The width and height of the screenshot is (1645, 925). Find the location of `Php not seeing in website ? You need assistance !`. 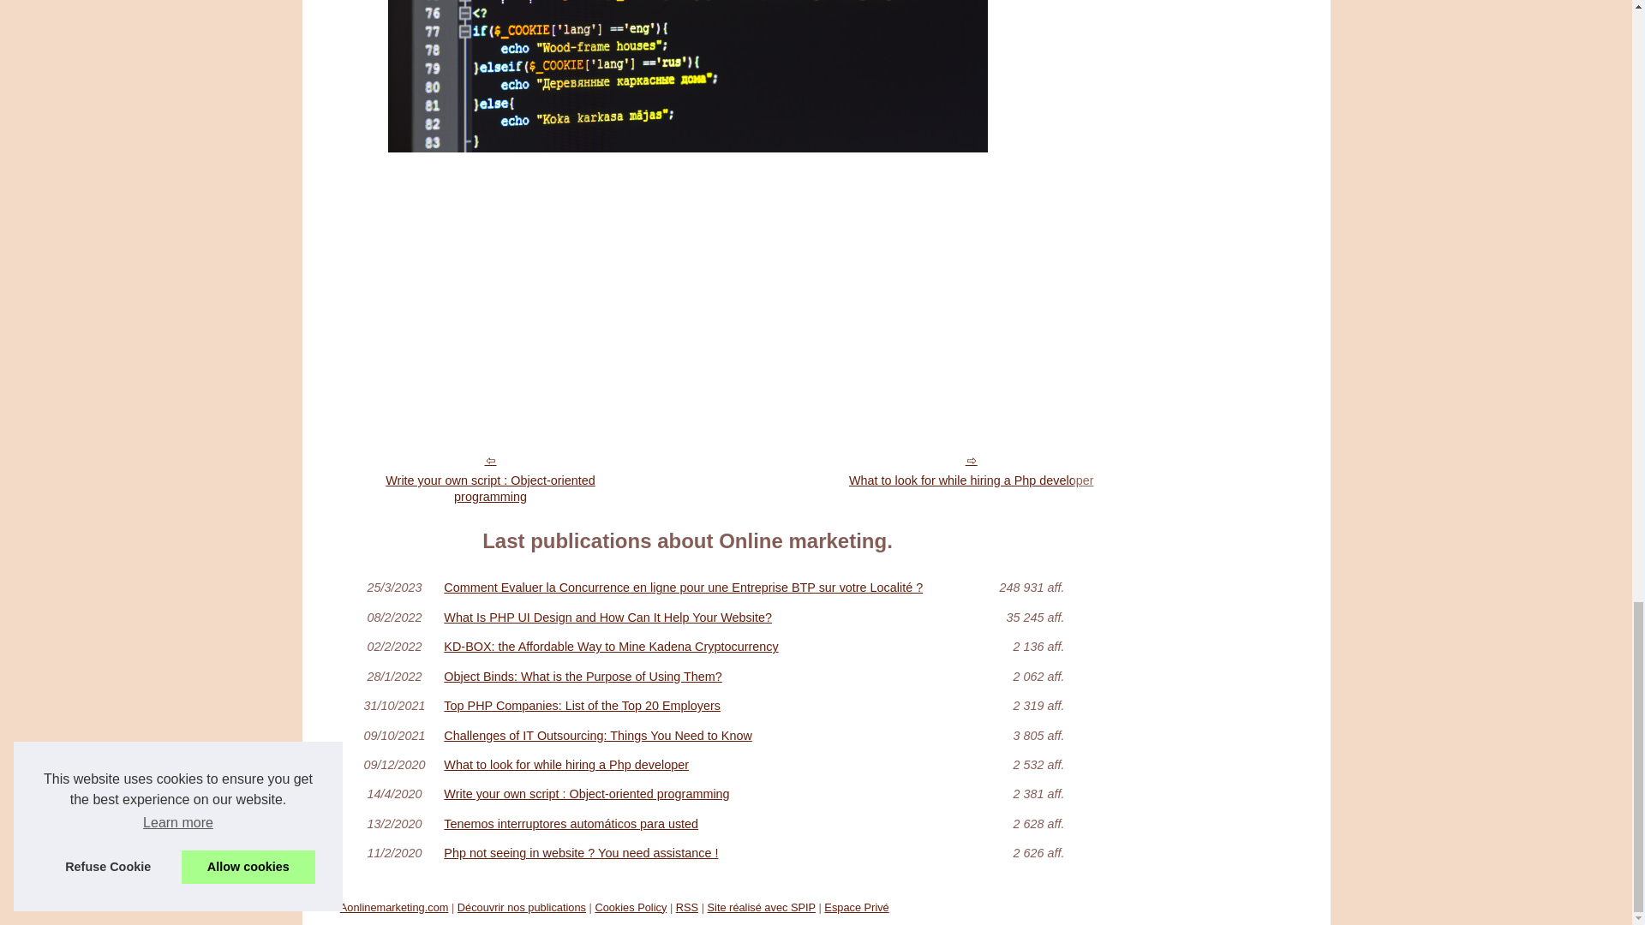

Php not seeing in website ? You need assistance ! is located at coordinates (704, 853).